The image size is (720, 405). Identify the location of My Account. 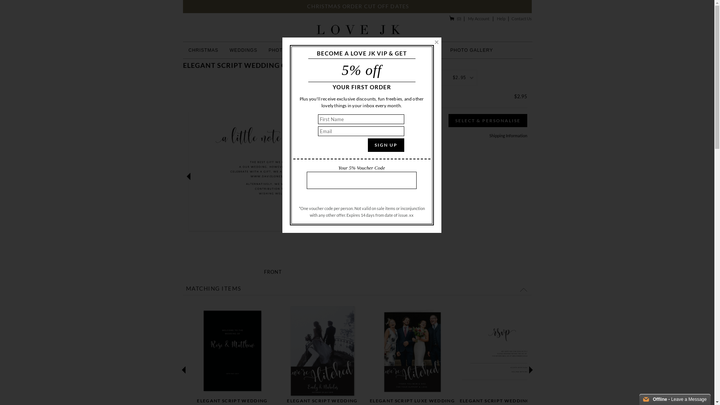
(478, 19).